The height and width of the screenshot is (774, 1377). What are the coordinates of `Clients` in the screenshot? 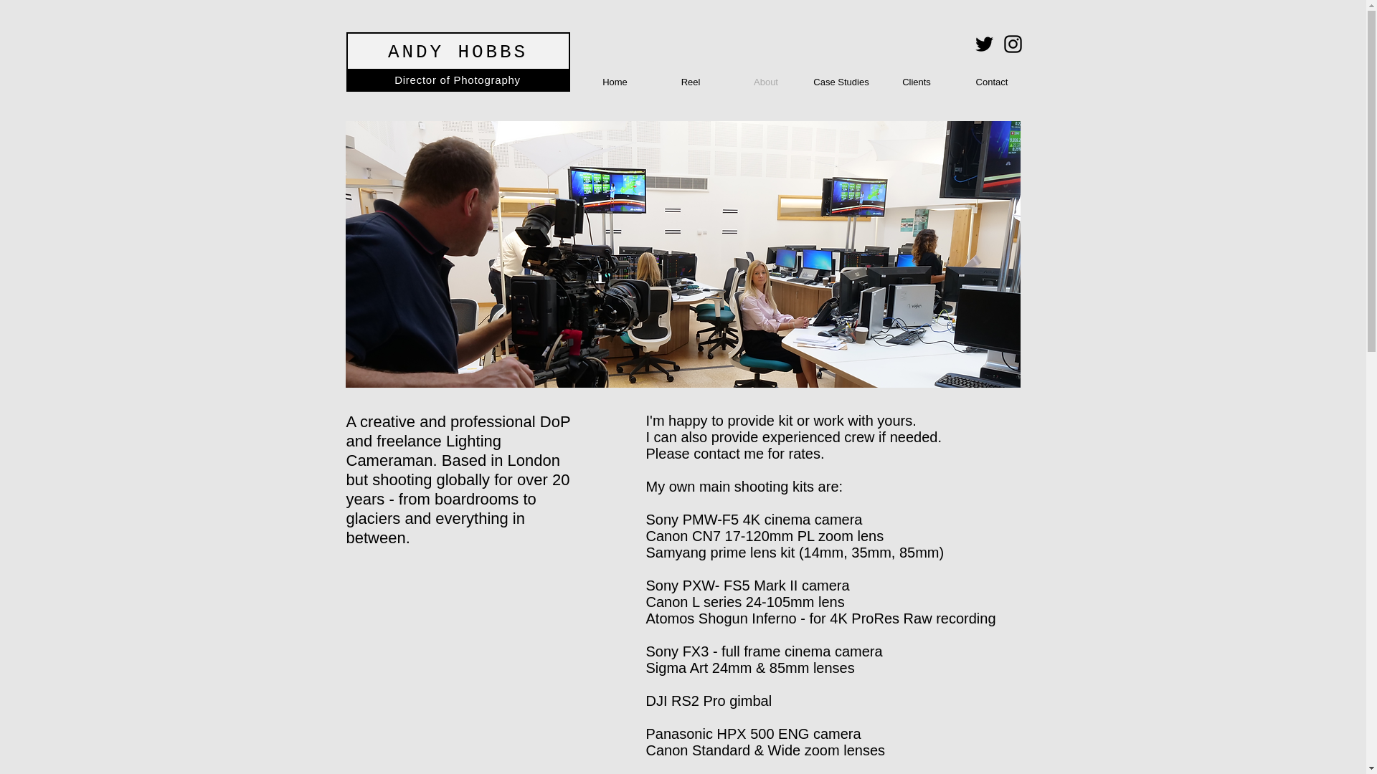 It's located at (917, 82).